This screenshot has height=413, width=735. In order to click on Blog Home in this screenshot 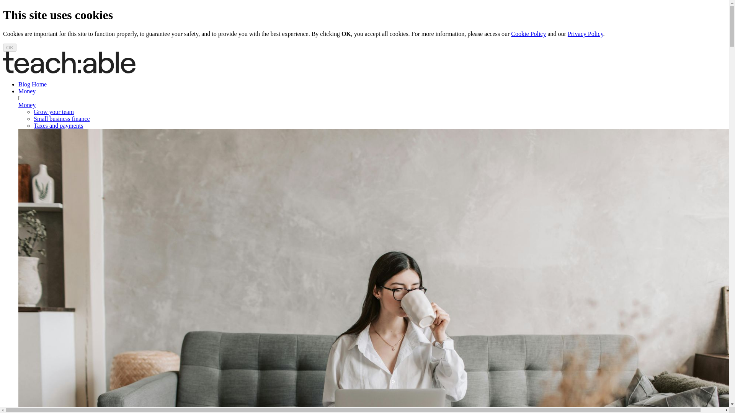, I will do `click(33, 84)`.